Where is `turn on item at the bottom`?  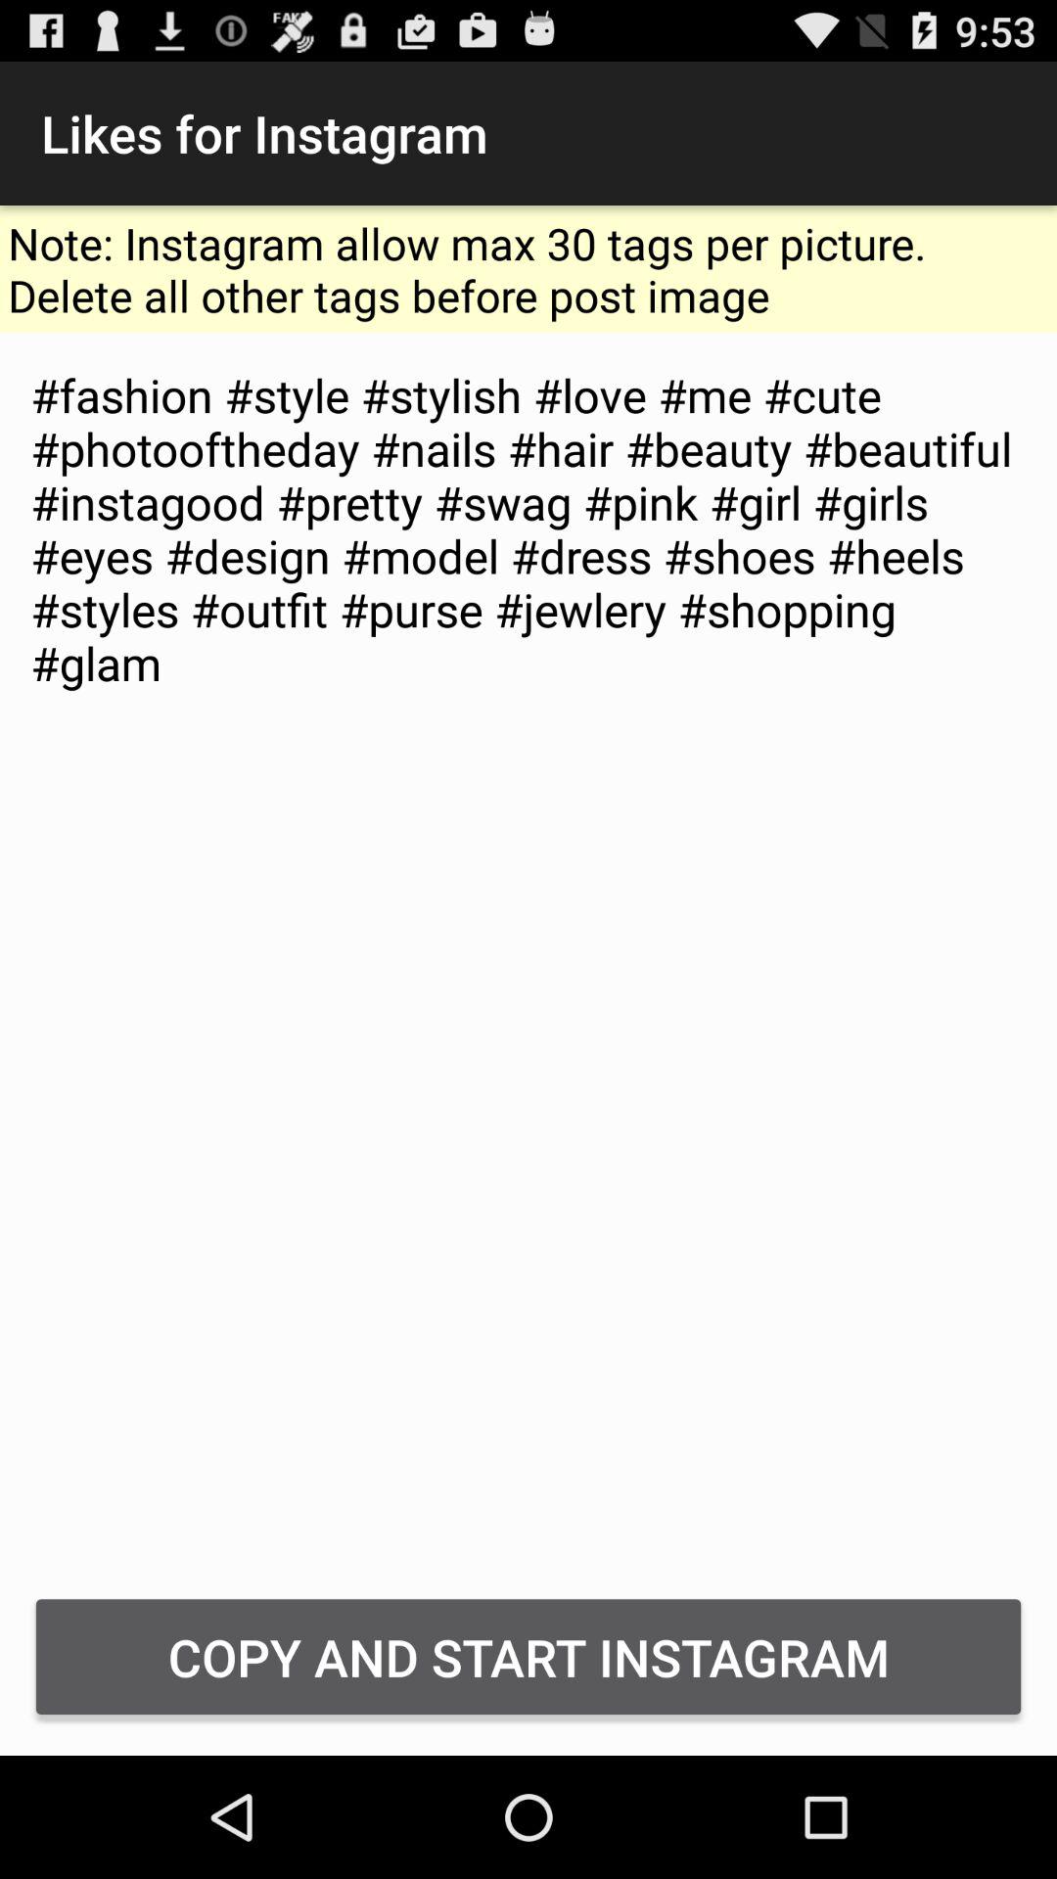
turn on item at the bottom is located at coordinates (528, 1656).